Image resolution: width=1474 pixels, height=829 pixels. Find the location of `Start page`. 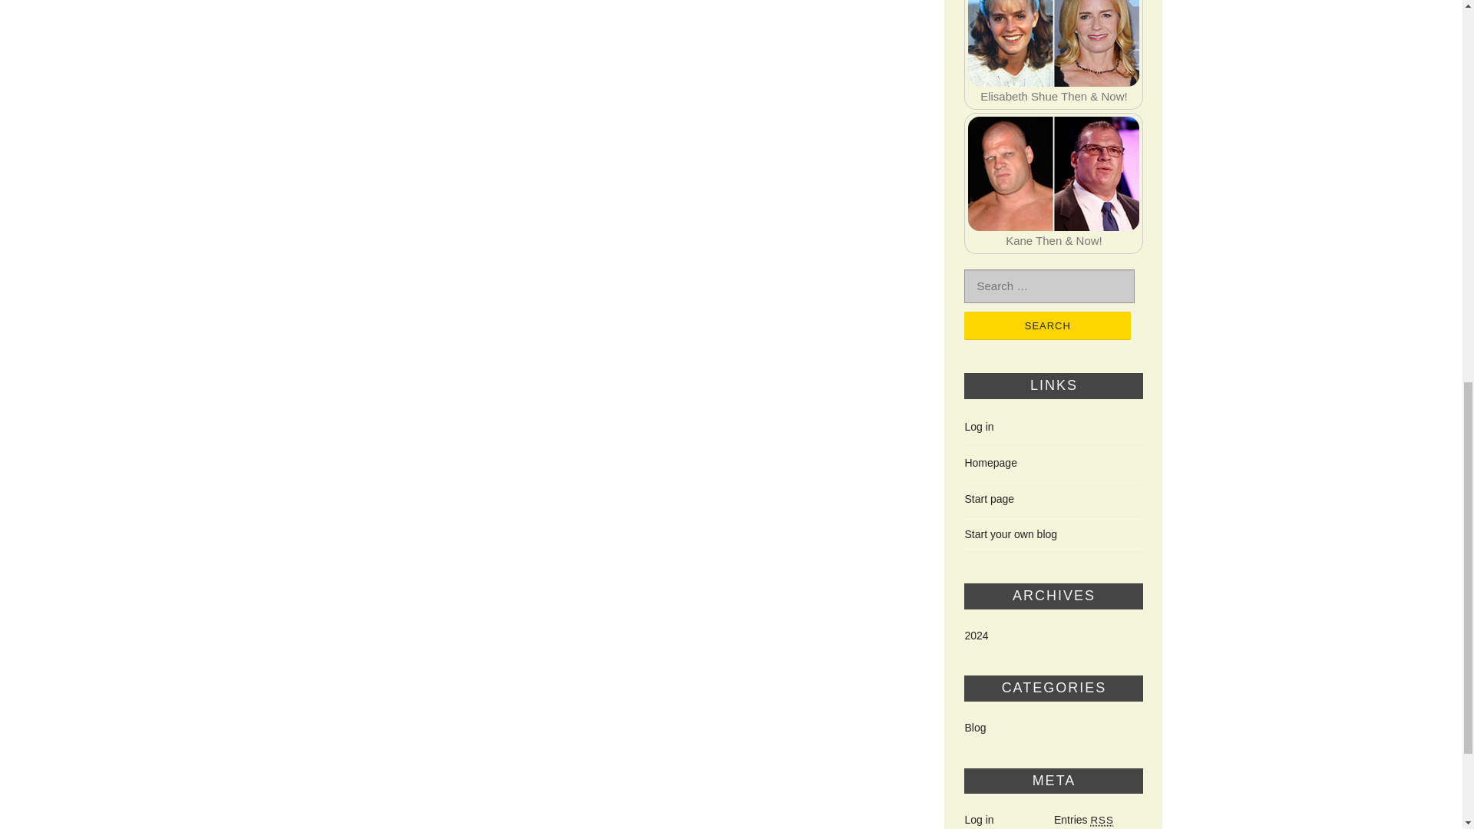

Start page is located at coordinates (989, 498).